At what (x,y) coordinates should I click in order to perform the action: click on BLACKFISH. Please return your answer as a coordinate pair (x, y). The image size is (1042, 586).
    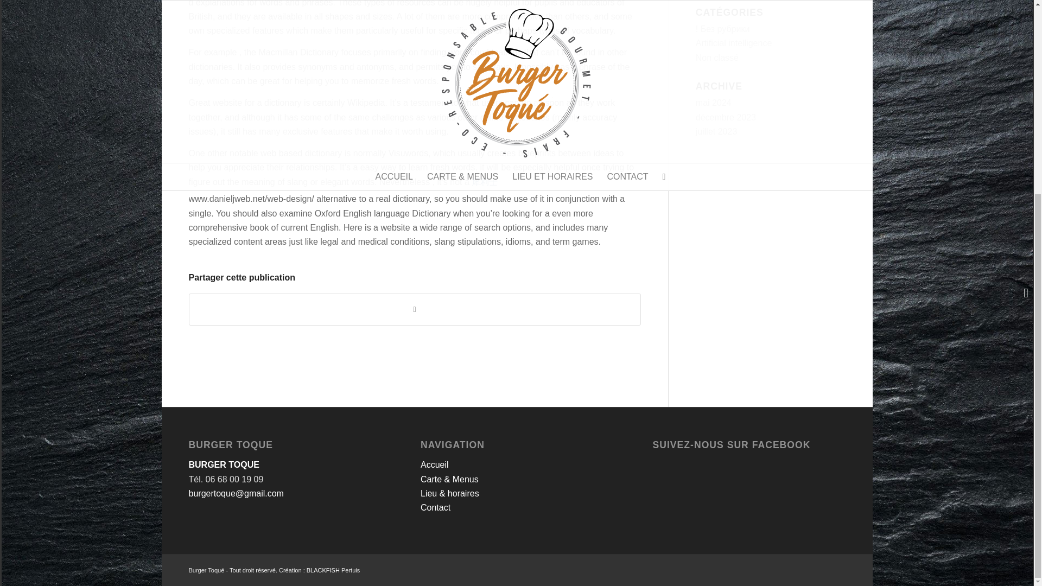
    Looking at the image, I should click on (322, 570).